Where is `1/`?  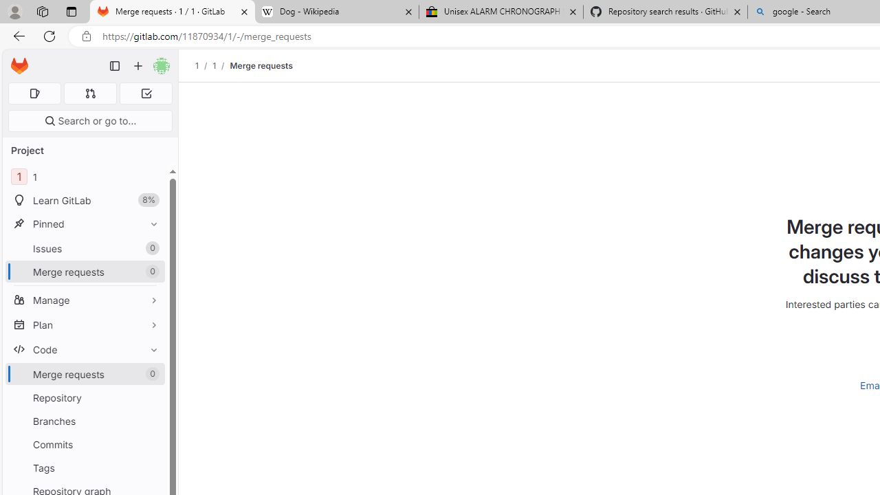 1/ is located at coordinates (221, 65).